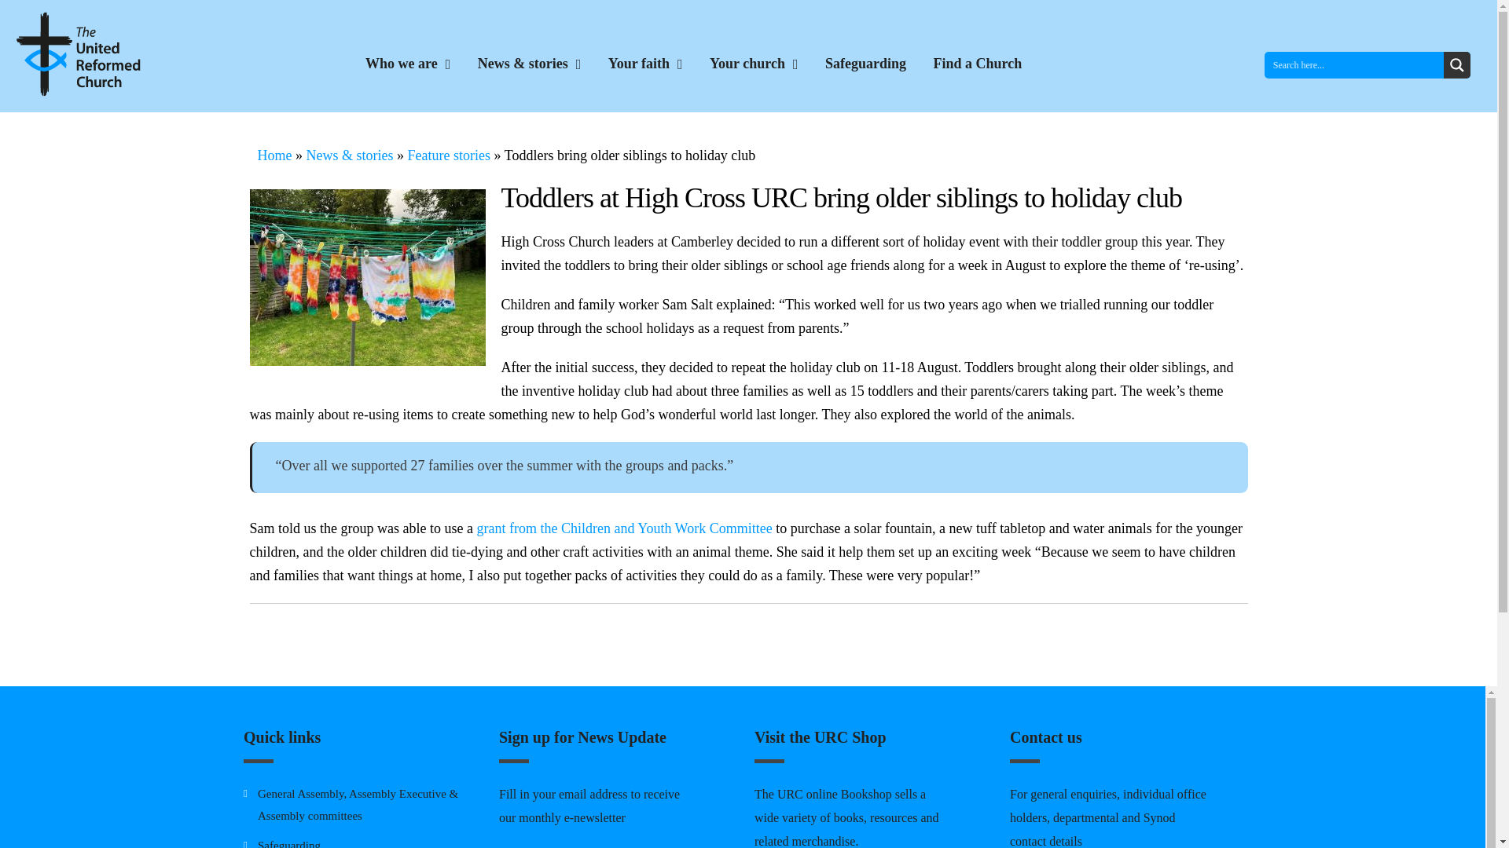  Describe the element at coordinates (448, 155) in the screenshot. I see `Feature stories` at that location.